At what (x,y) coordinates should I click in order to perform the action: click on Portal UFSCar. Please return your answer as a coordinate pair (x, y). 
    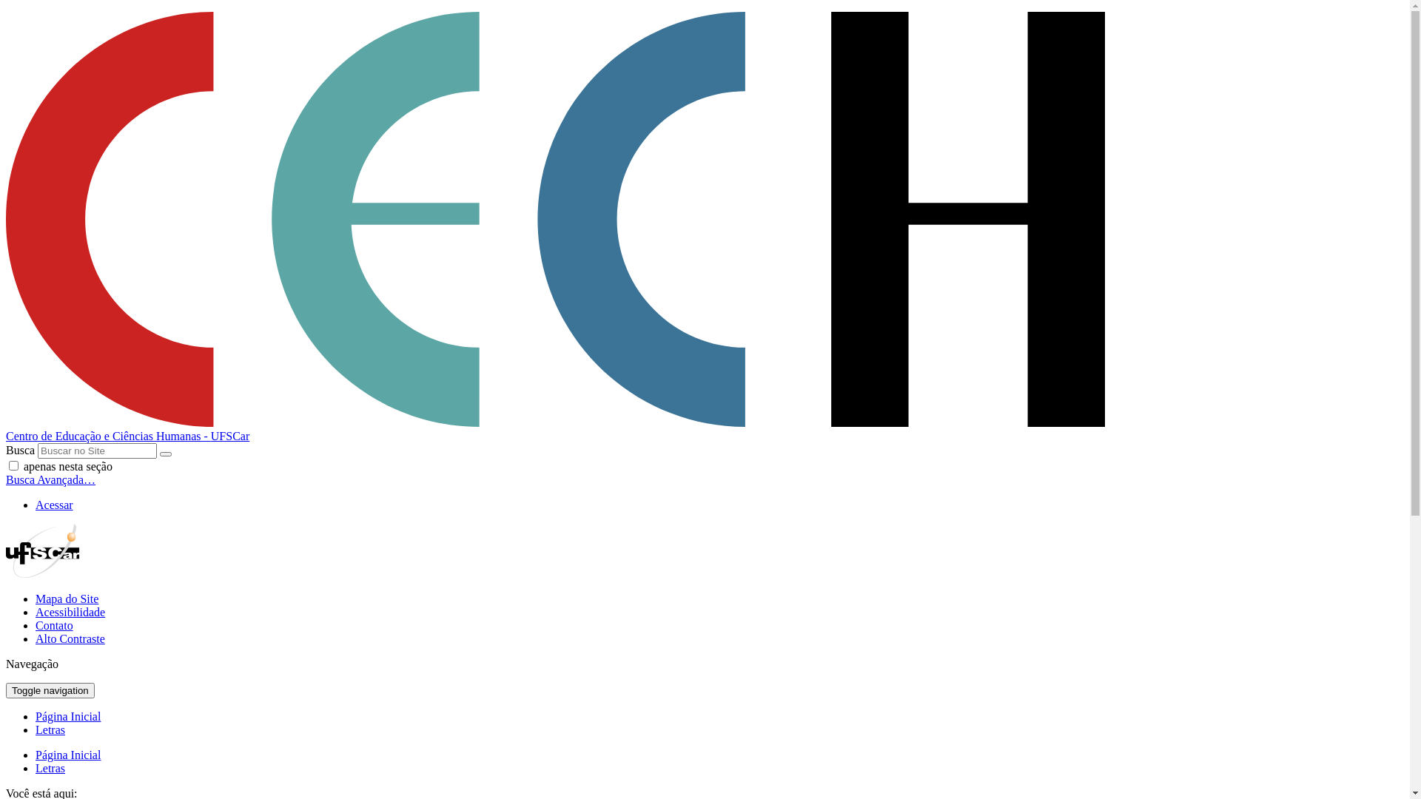
    Looking at the image, I should click on (43, 574).